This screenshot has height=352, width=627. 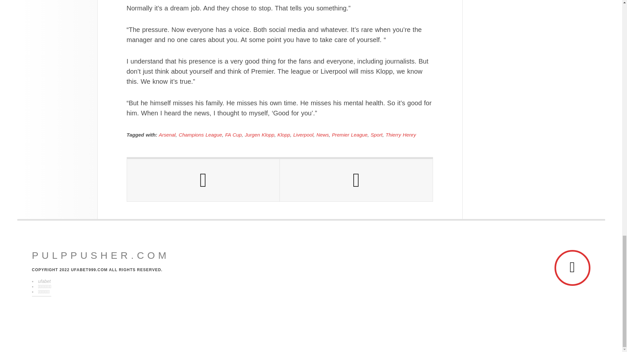 I want to click on Liverpool, so click(x=303, y=135).